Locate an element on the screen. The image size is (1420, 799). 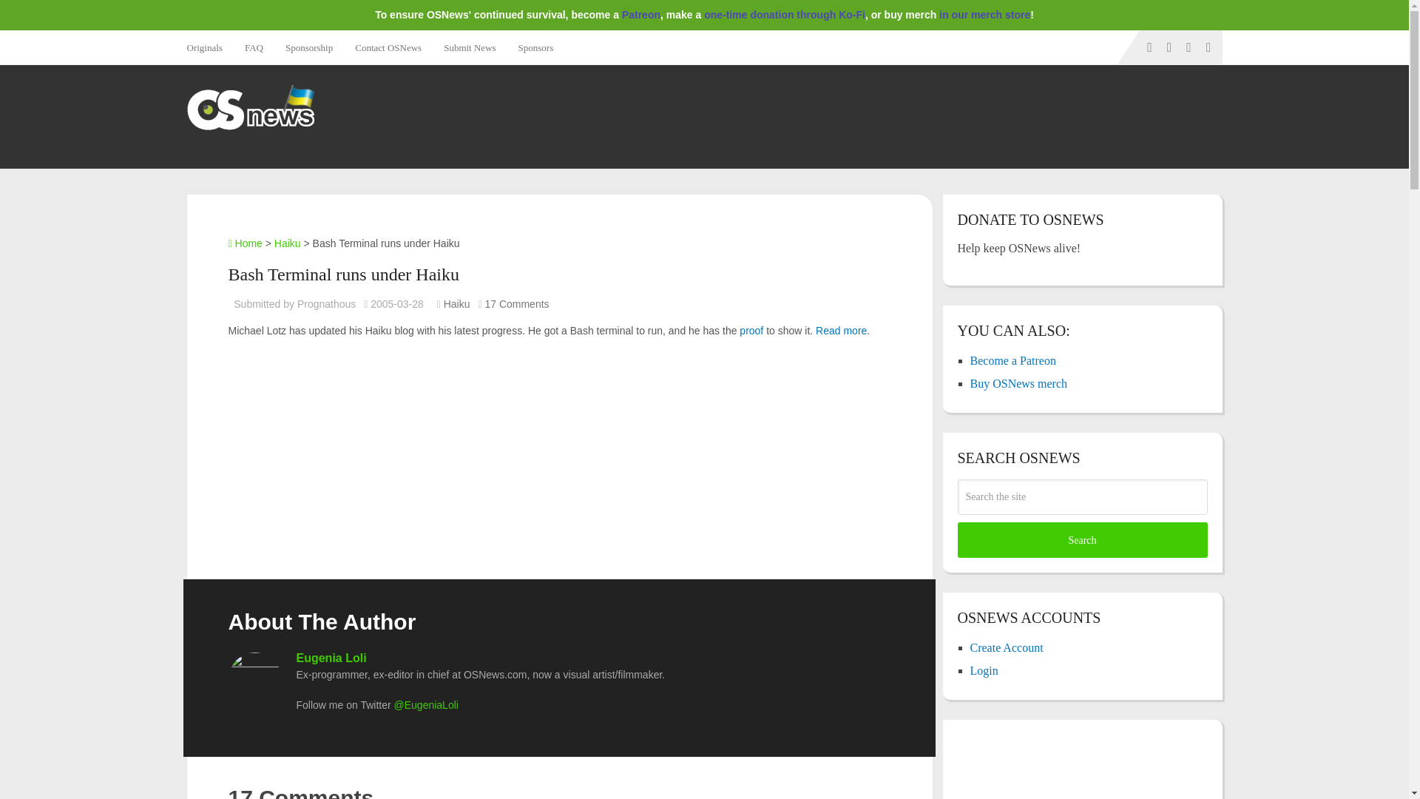
Originals is located at coordinates (209, 47).